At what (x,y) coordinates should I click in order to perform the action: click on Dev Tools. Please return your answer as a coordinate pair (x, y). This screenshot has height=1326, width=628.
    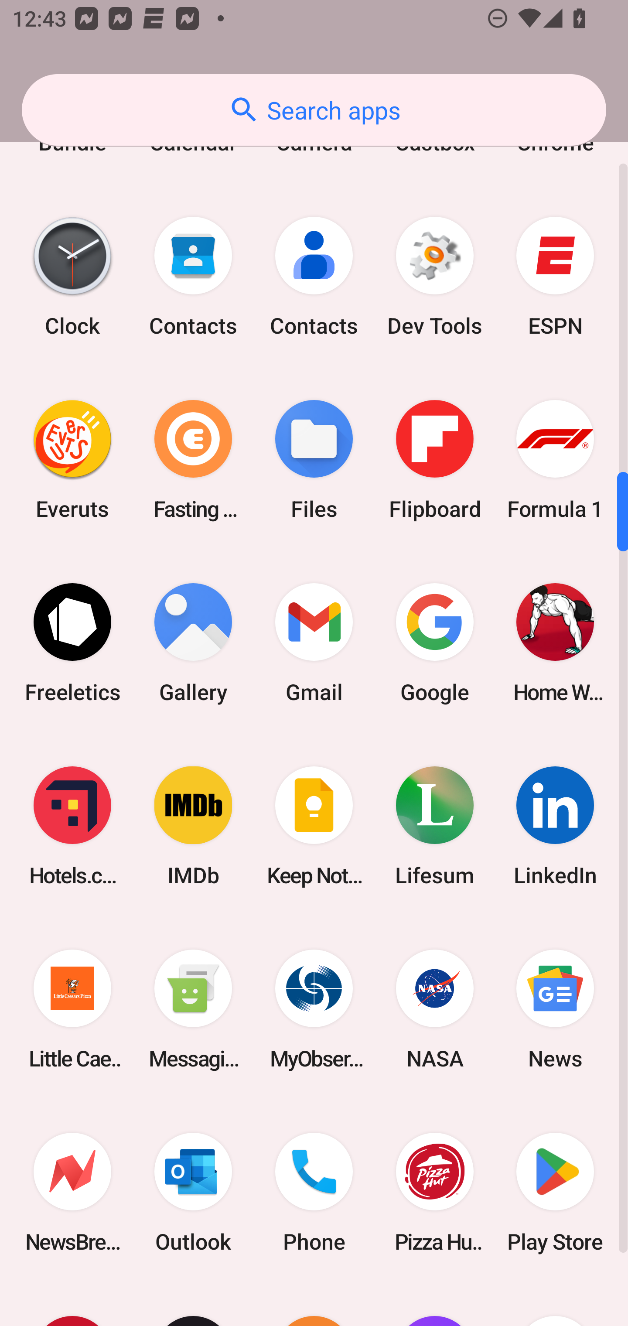
    Looking at the image, I should click on (434, 277).